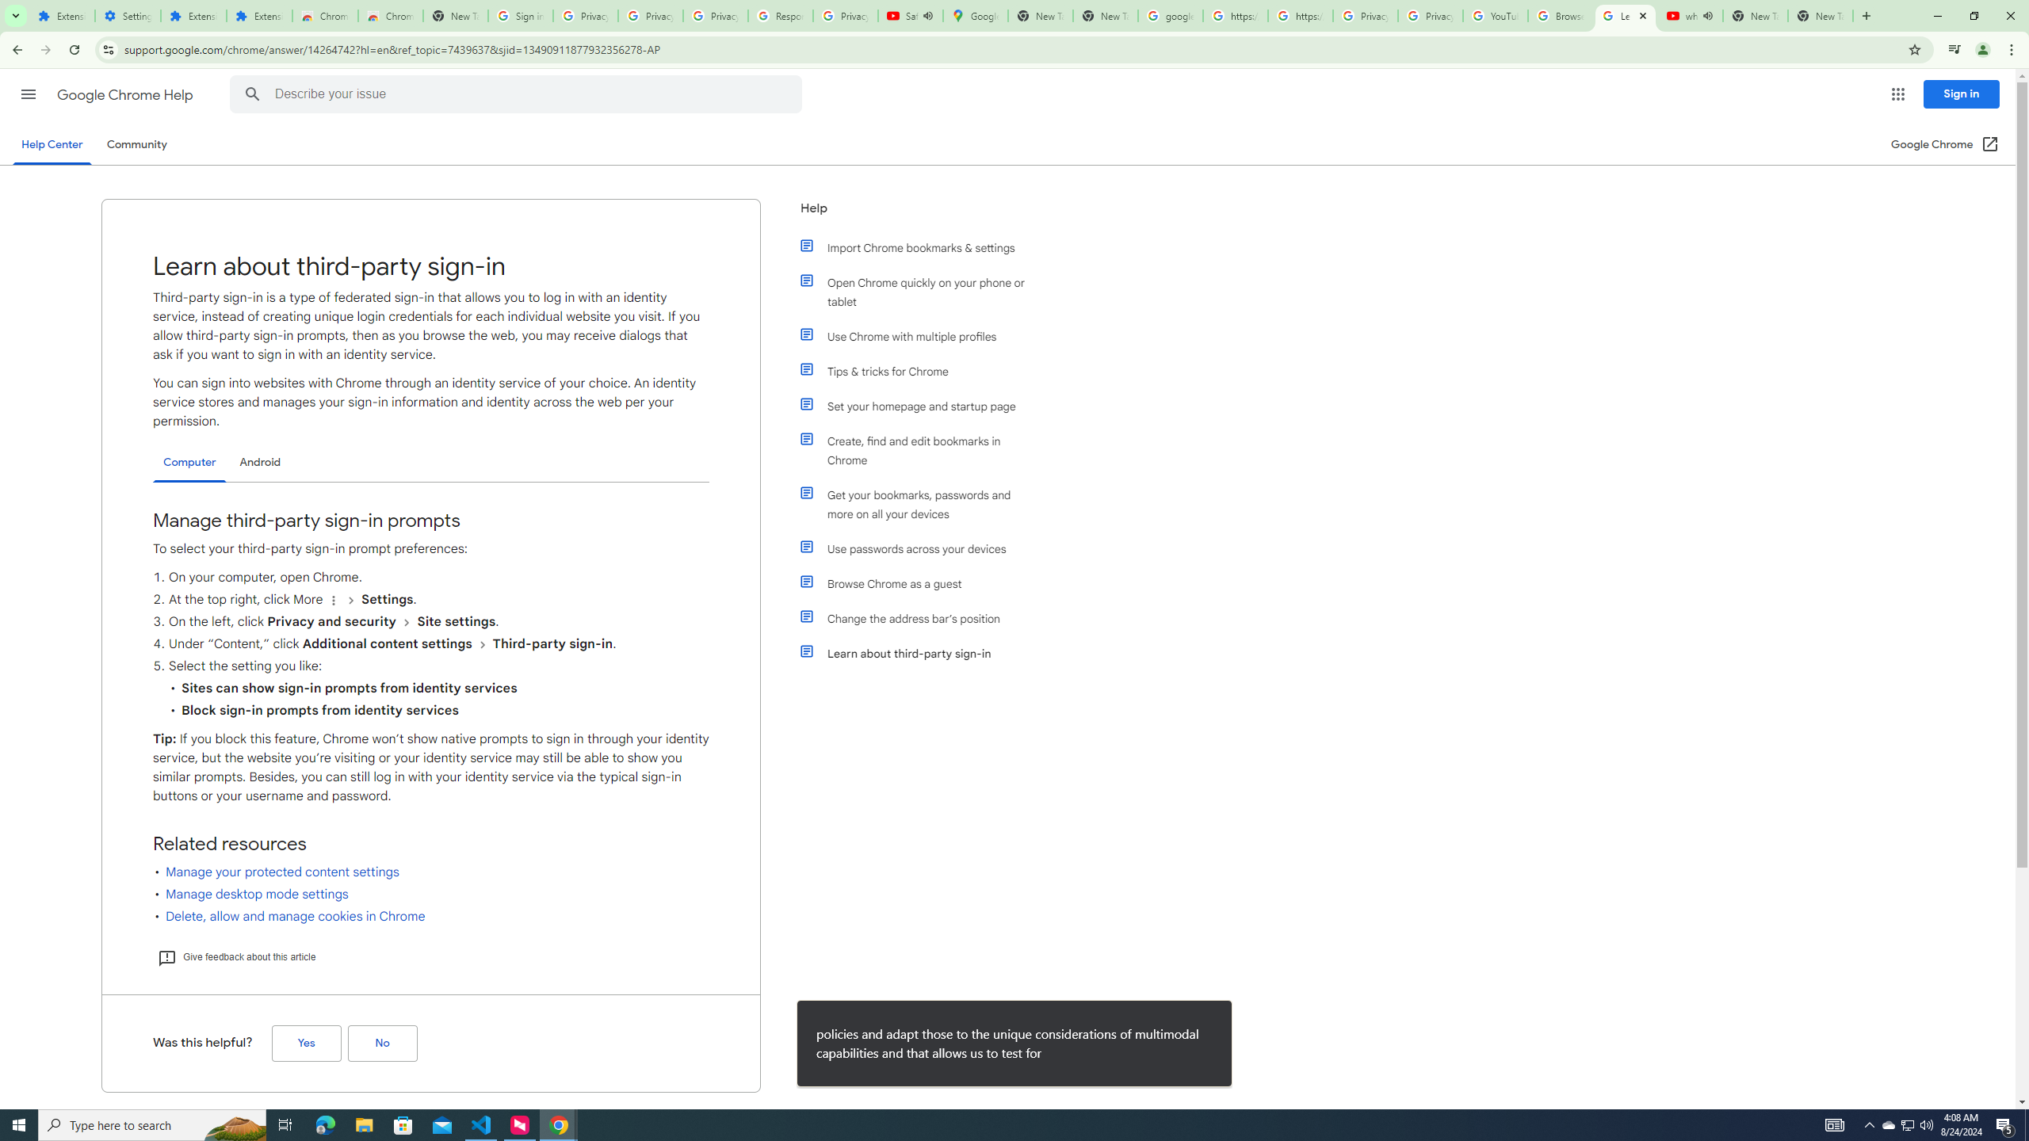  I want to click on Google Maps, so click(975, 16).